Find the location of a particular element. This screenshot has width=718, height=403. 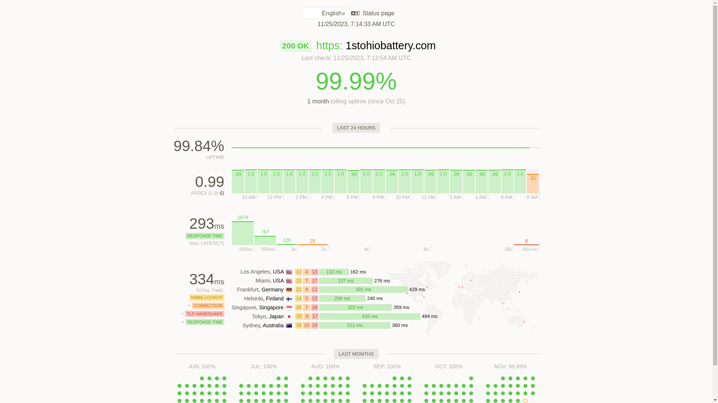

<small>Jun 03:</small> No downtime is located at coordinates (217, 378).